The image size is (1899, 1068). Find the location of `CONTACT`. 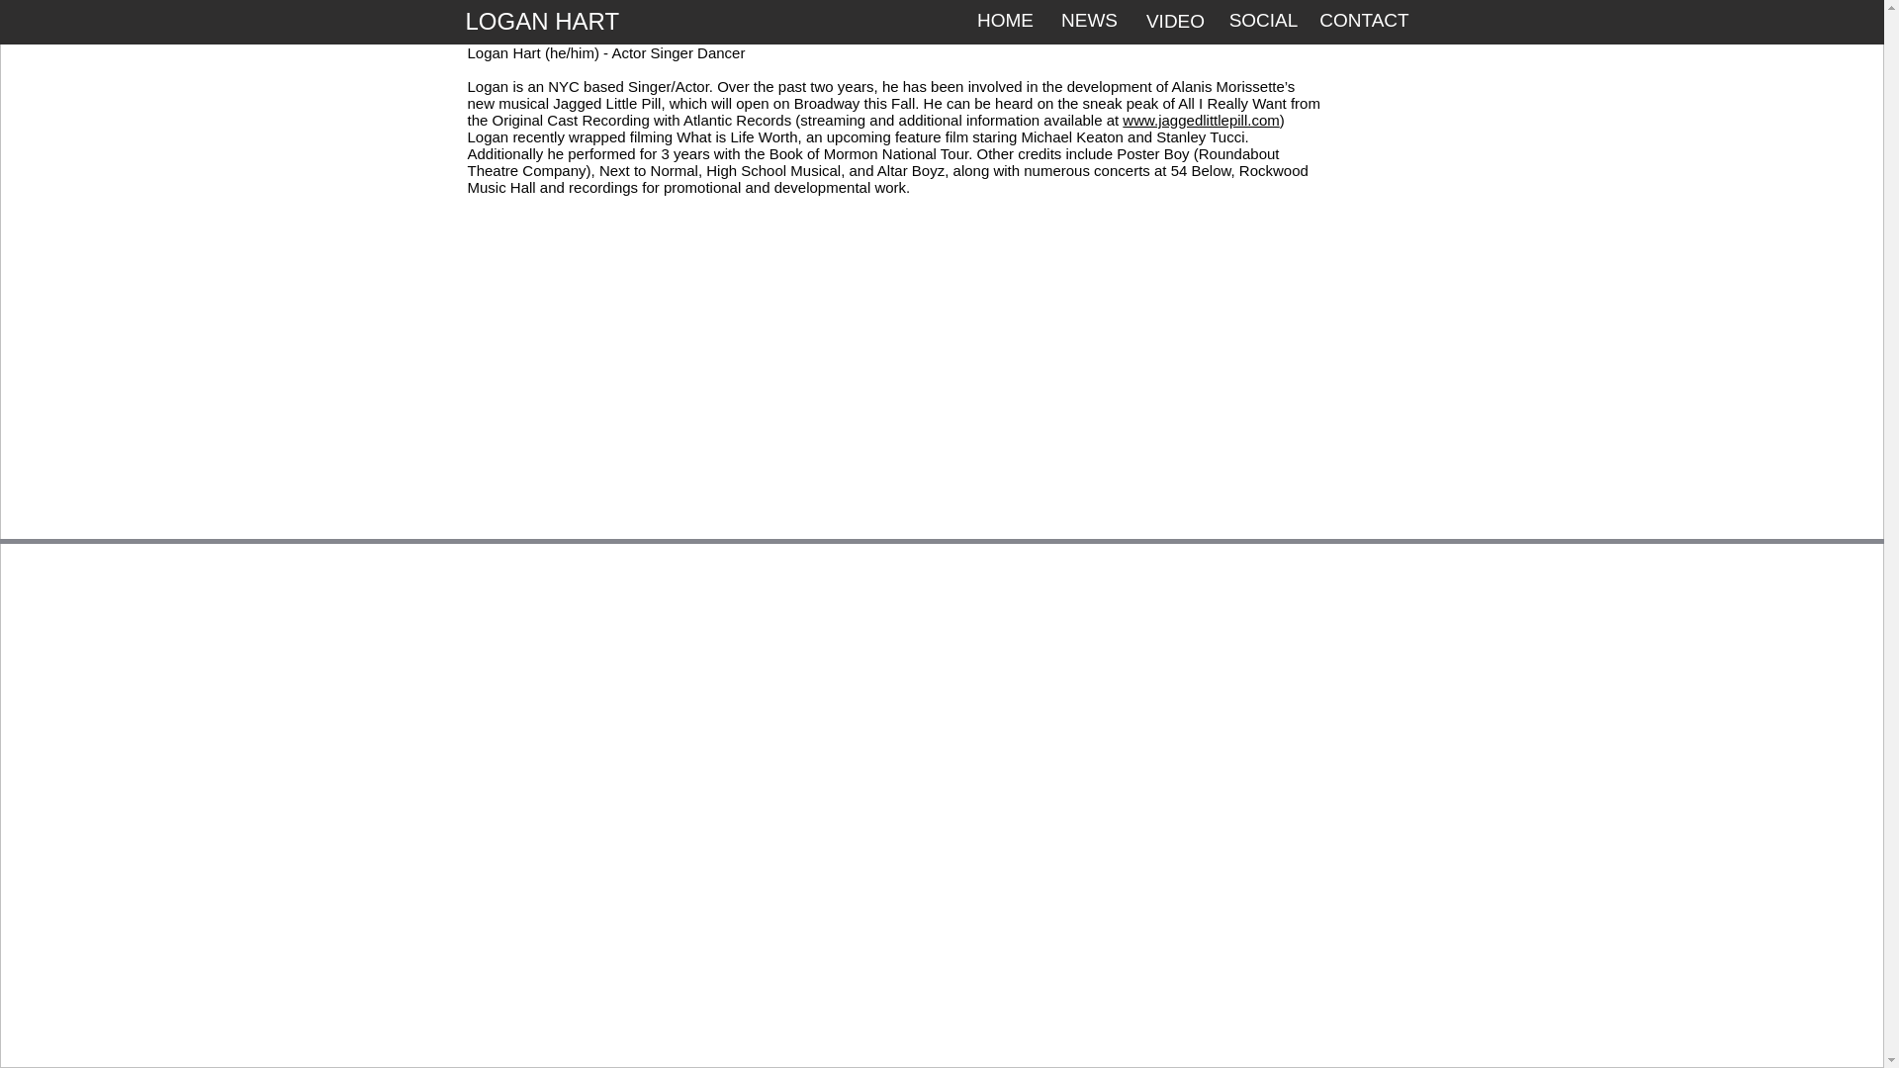

CONTACT is located at coordinates (1363, 21).